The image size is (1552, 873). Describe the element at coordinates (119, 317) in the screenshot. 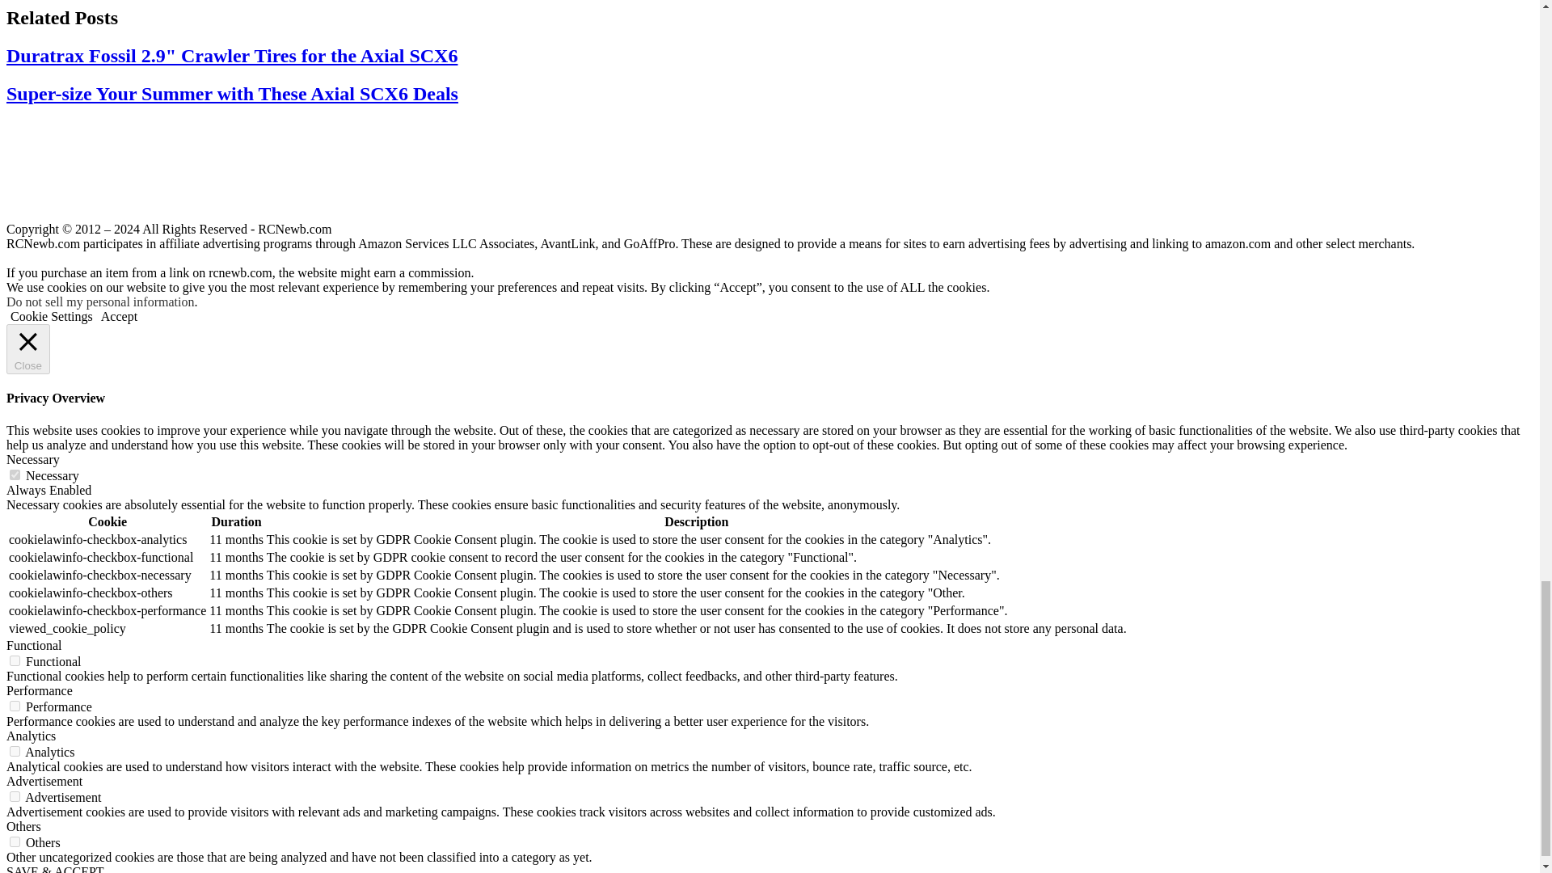

I see `Accept` at that location.